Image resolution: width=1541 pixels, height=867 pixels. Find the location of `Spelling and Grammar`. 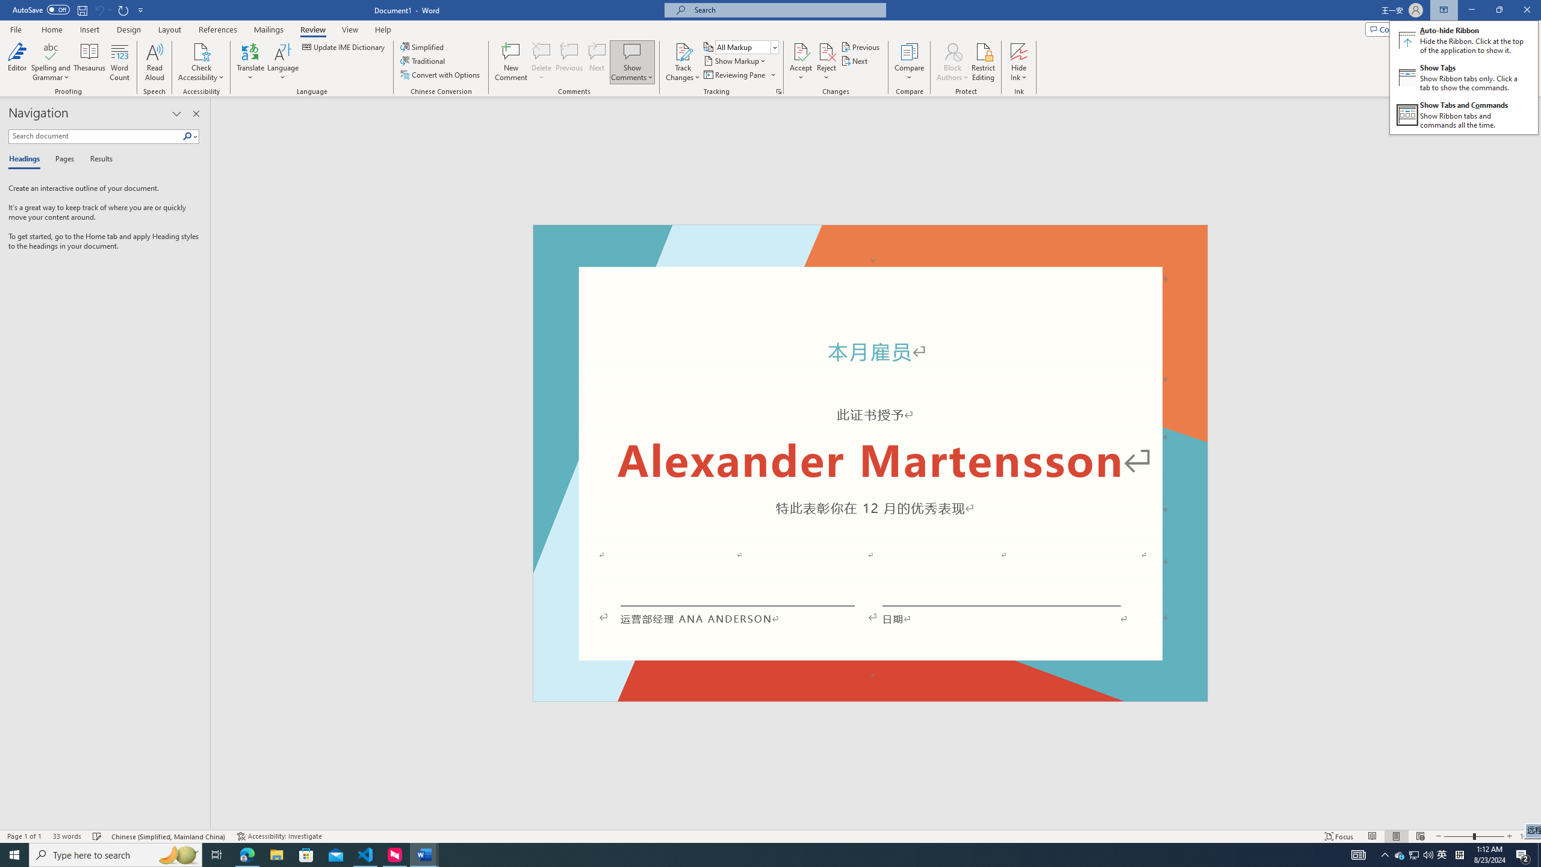

Spelling and Grammar is located at coordinates (52, 62).